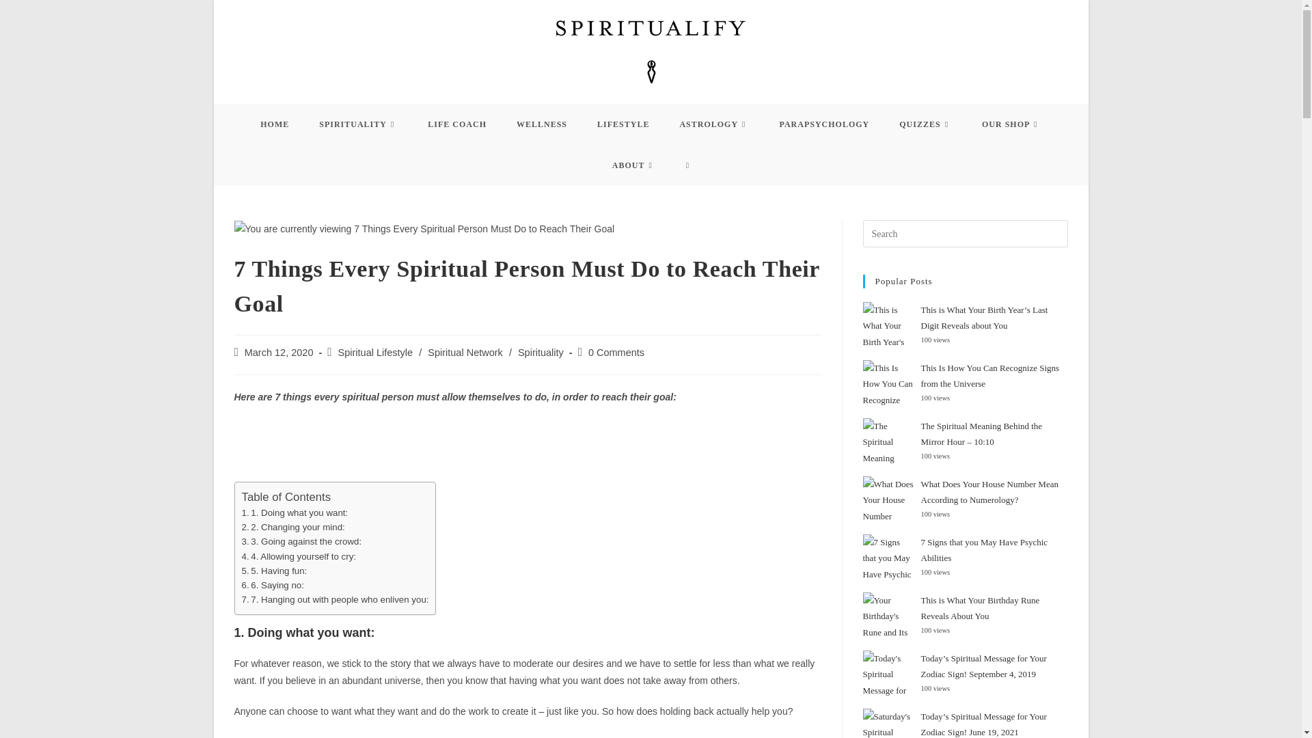  What do you see at coordinates (456, 124) in the screenshot?
I see `LIFE COACH` at bounding box center [456, 124].